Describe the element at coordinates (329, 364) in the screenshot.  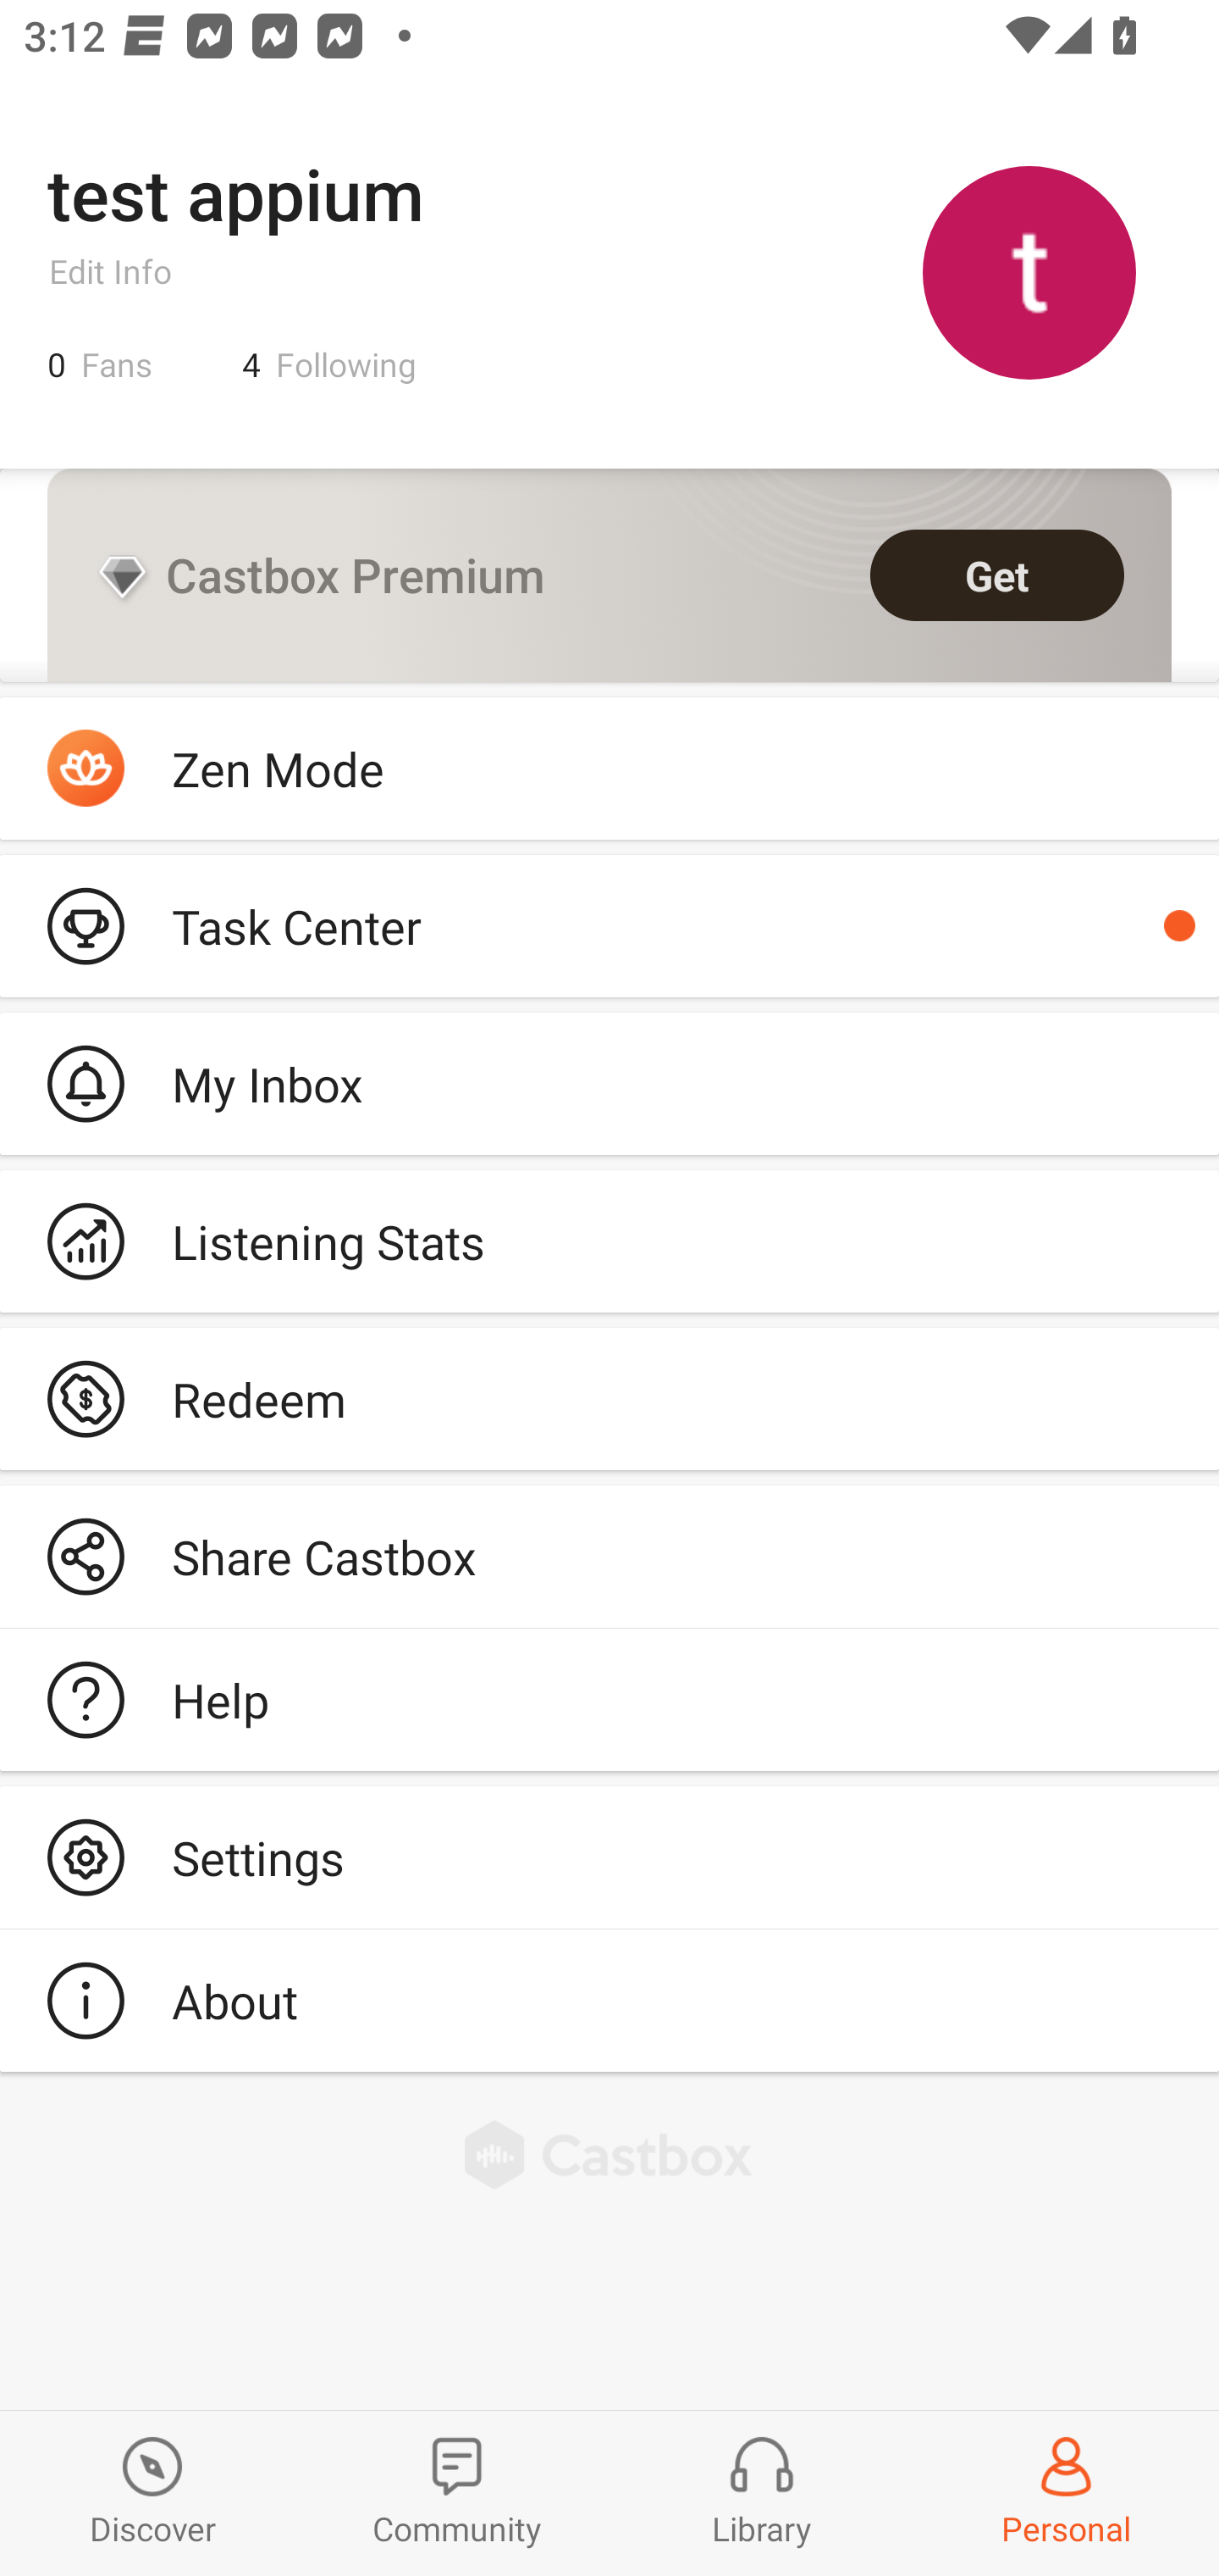
I see `4 Following` at that location.